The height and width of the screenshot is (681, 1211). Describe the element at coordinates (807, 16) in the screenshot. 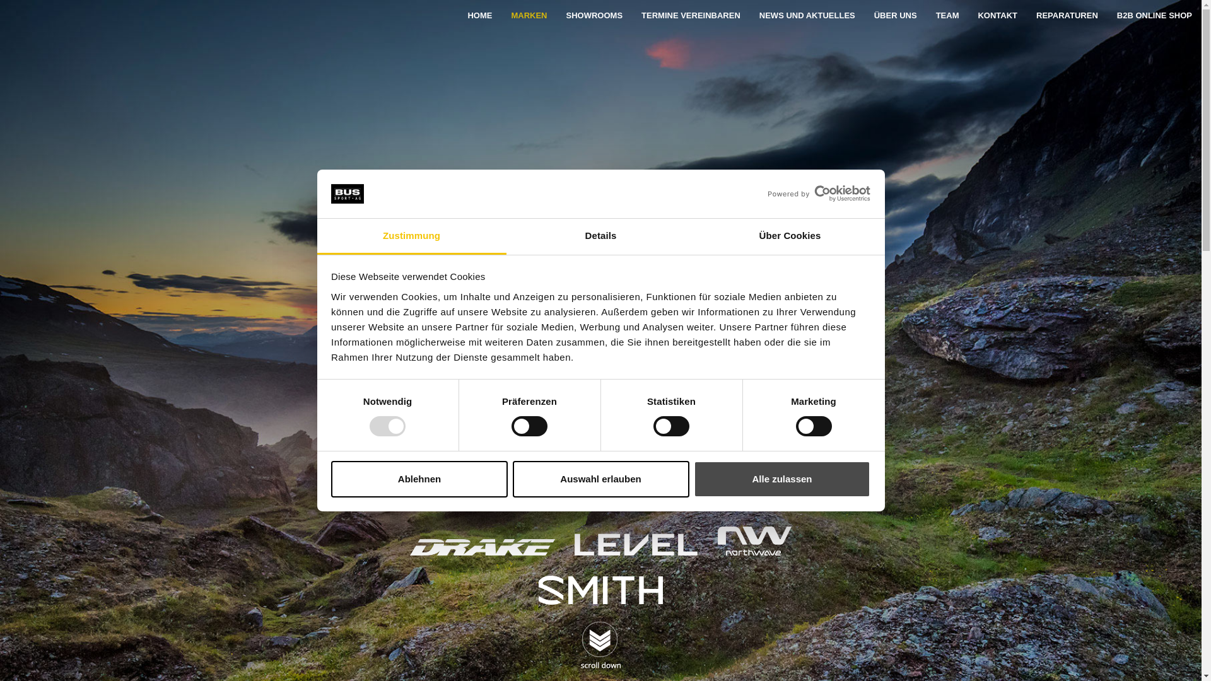

I see `NEWS UND AKTUELLES` at that location.